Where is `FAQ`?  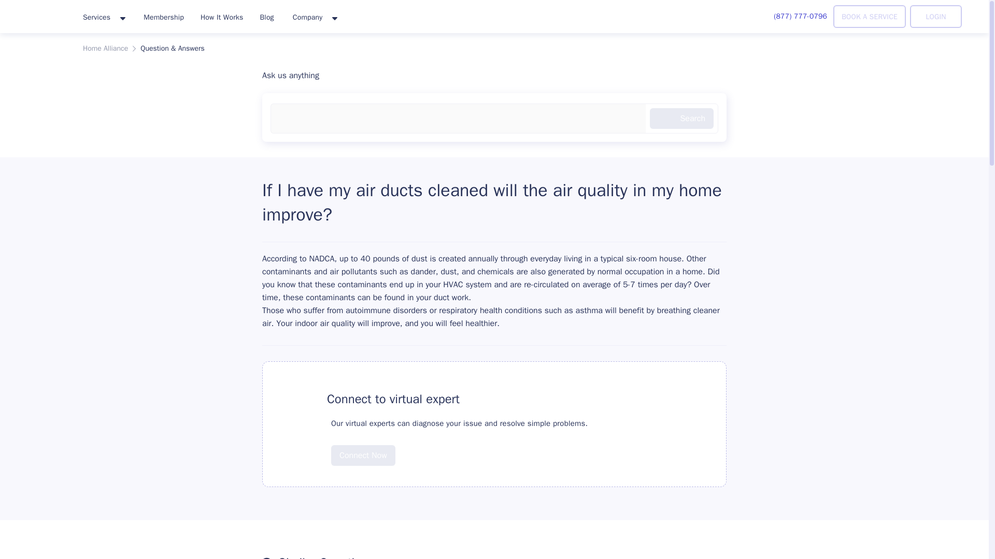 FAQ is located at coordinates (300, 399).